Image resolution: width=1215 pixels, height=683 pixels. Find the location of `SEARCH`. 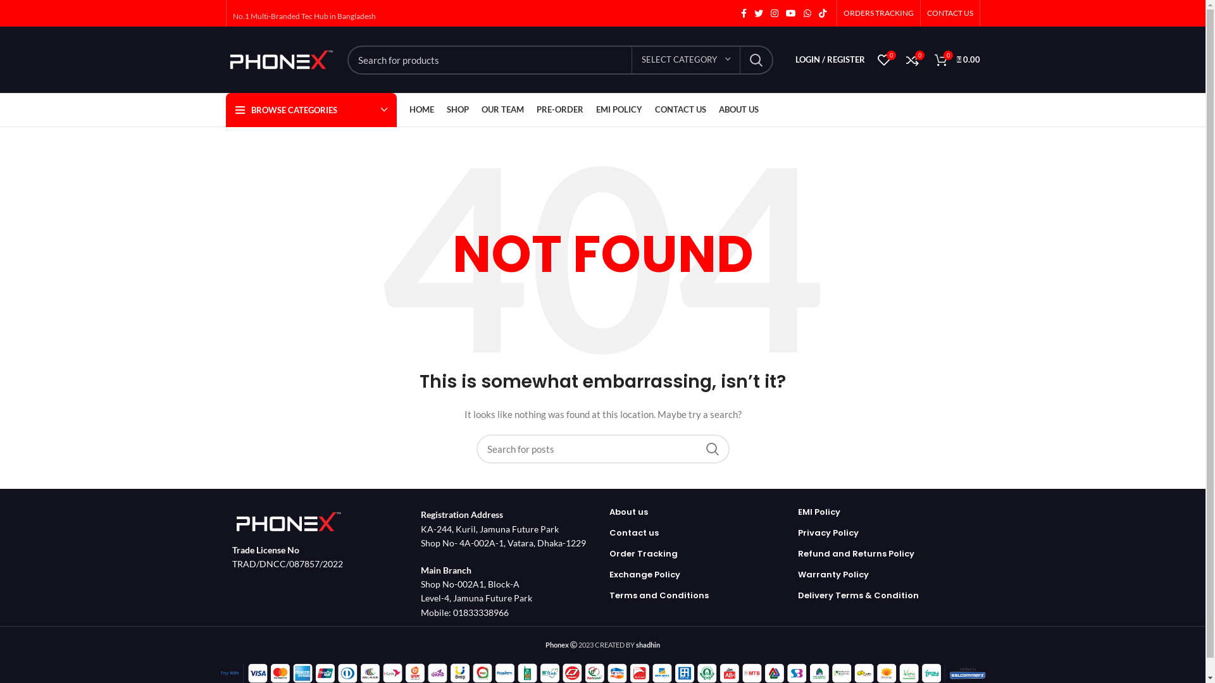

SEARCH is located at coordinates (756, 60).